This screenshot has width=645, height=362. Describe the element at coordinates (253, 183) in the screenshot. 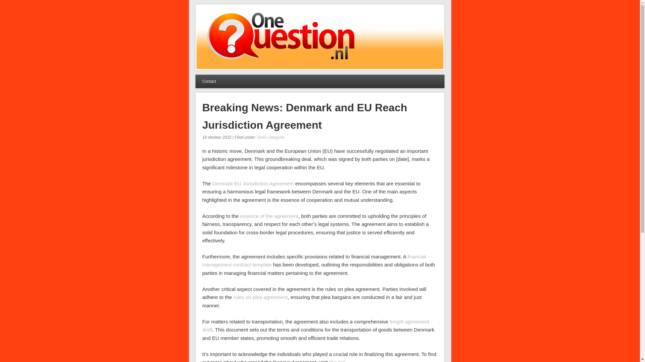

I see `Denmark-EU Jurisdiction Agreement` at that location.